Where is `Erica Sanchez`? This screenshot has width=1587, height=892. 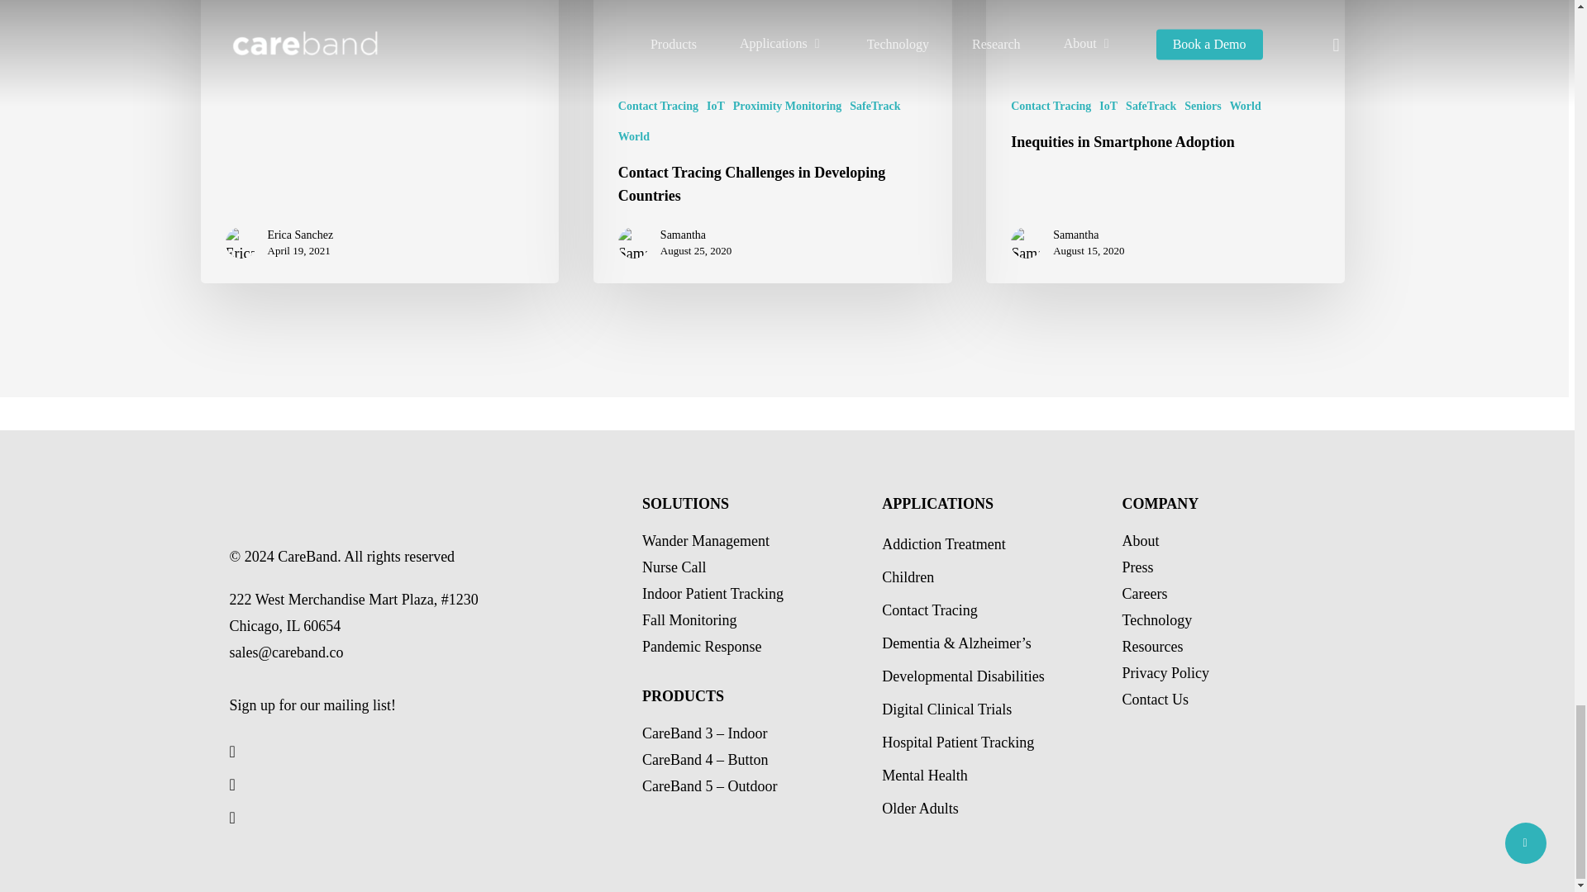
Erica Sanchez is located at coordinates (301, 235).